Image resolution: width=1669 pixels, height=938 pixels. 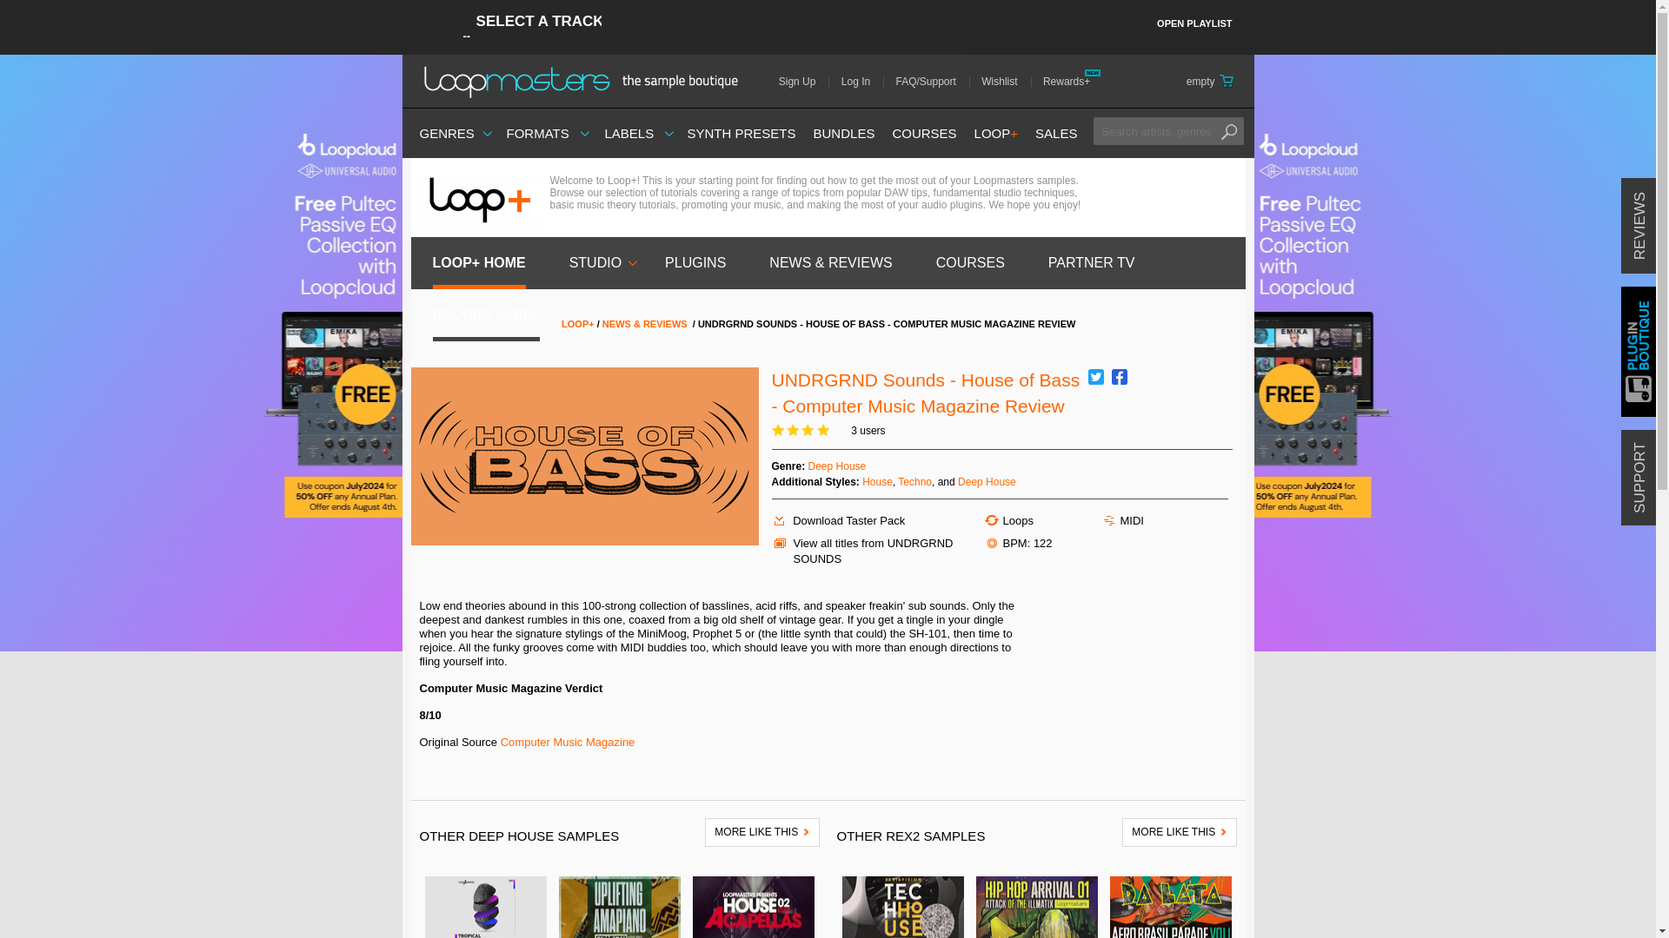 I want to click on OPEN PLAYLIST, so click(x=1194, y=24).